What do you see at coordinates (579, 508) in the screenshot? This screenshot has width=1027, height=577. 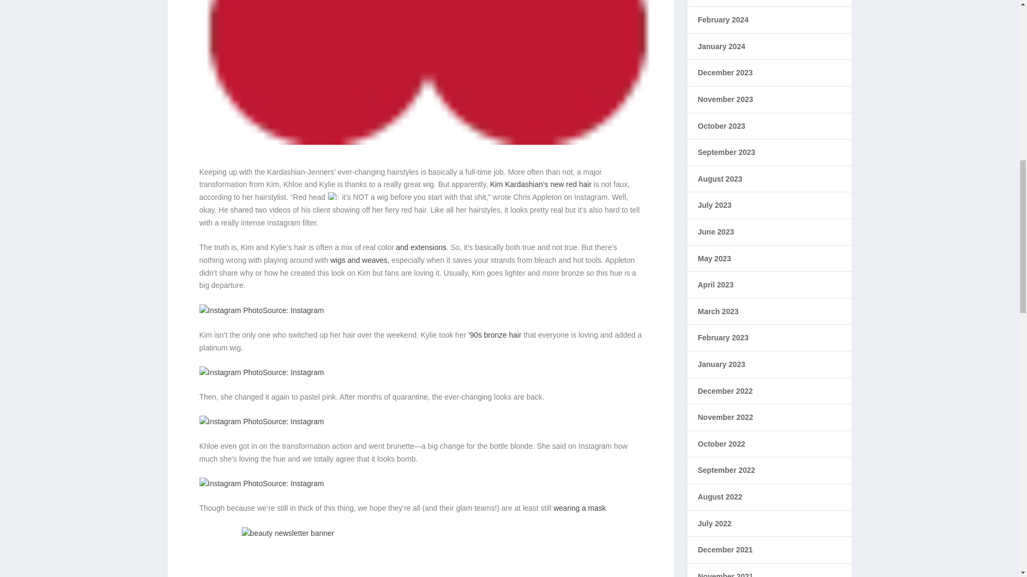 I see `wearing a mask` at bounding box center [579, 508].